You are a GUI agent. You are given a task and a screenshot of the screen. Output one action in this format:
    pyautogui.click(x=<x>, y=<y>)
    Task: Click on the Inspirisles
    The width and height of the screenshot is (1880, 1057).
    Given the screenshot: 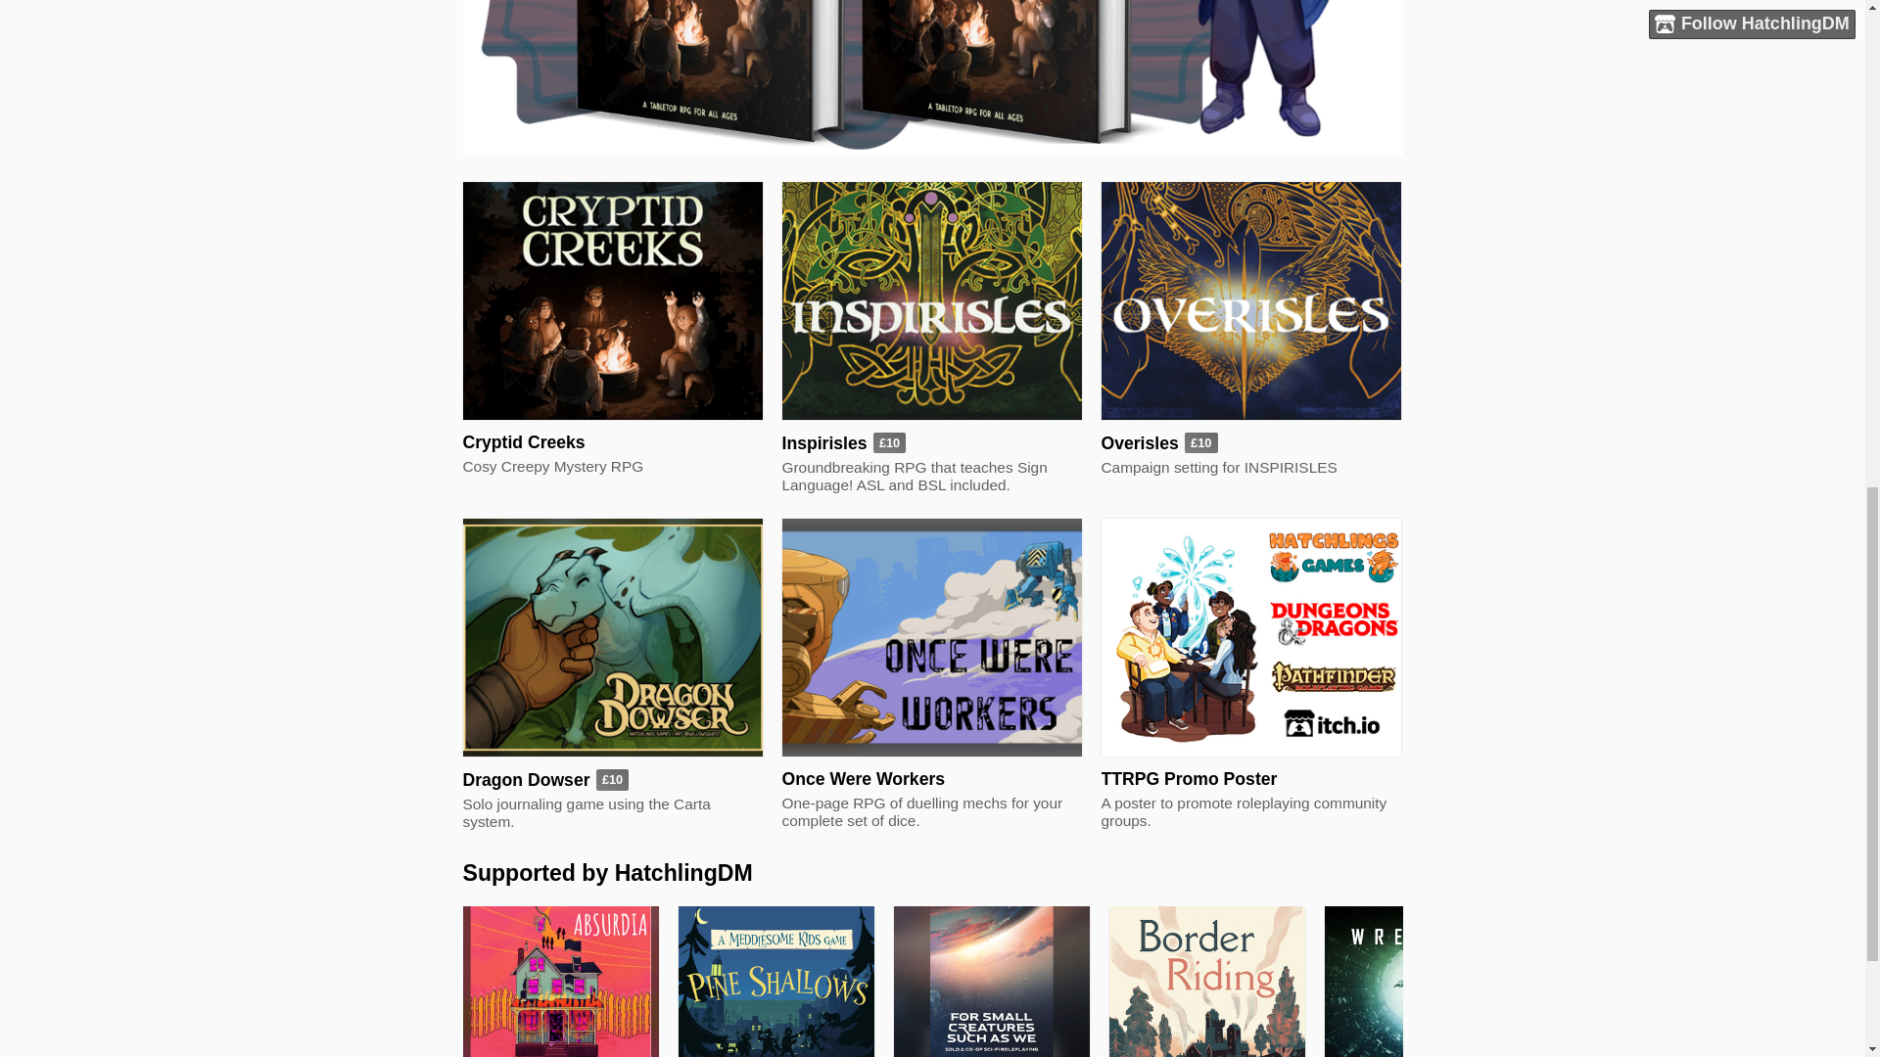 What is the action you would take?
    pyautogui.click(x=824, y=442)
    